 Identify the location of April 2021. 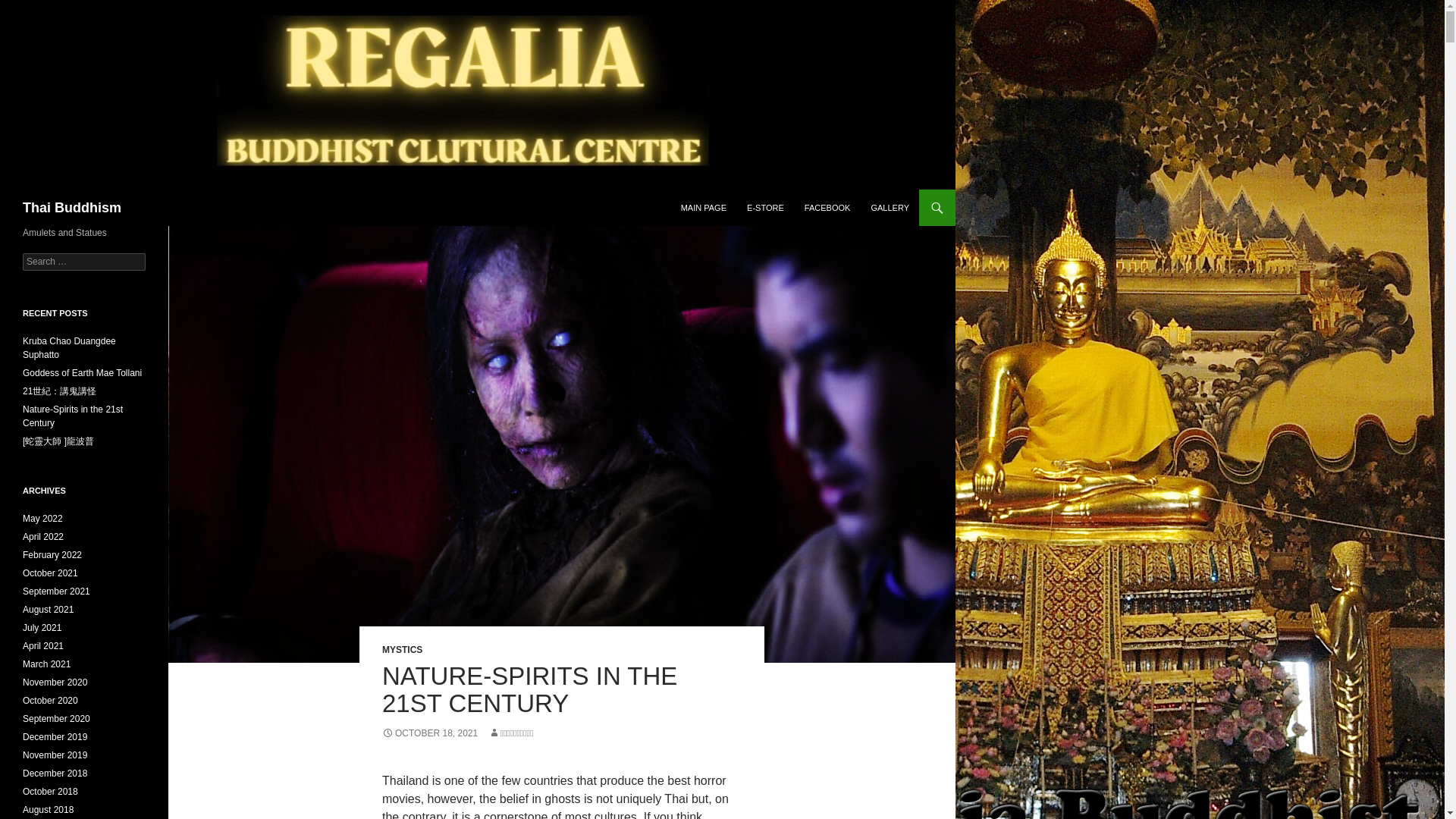
(43, 645).